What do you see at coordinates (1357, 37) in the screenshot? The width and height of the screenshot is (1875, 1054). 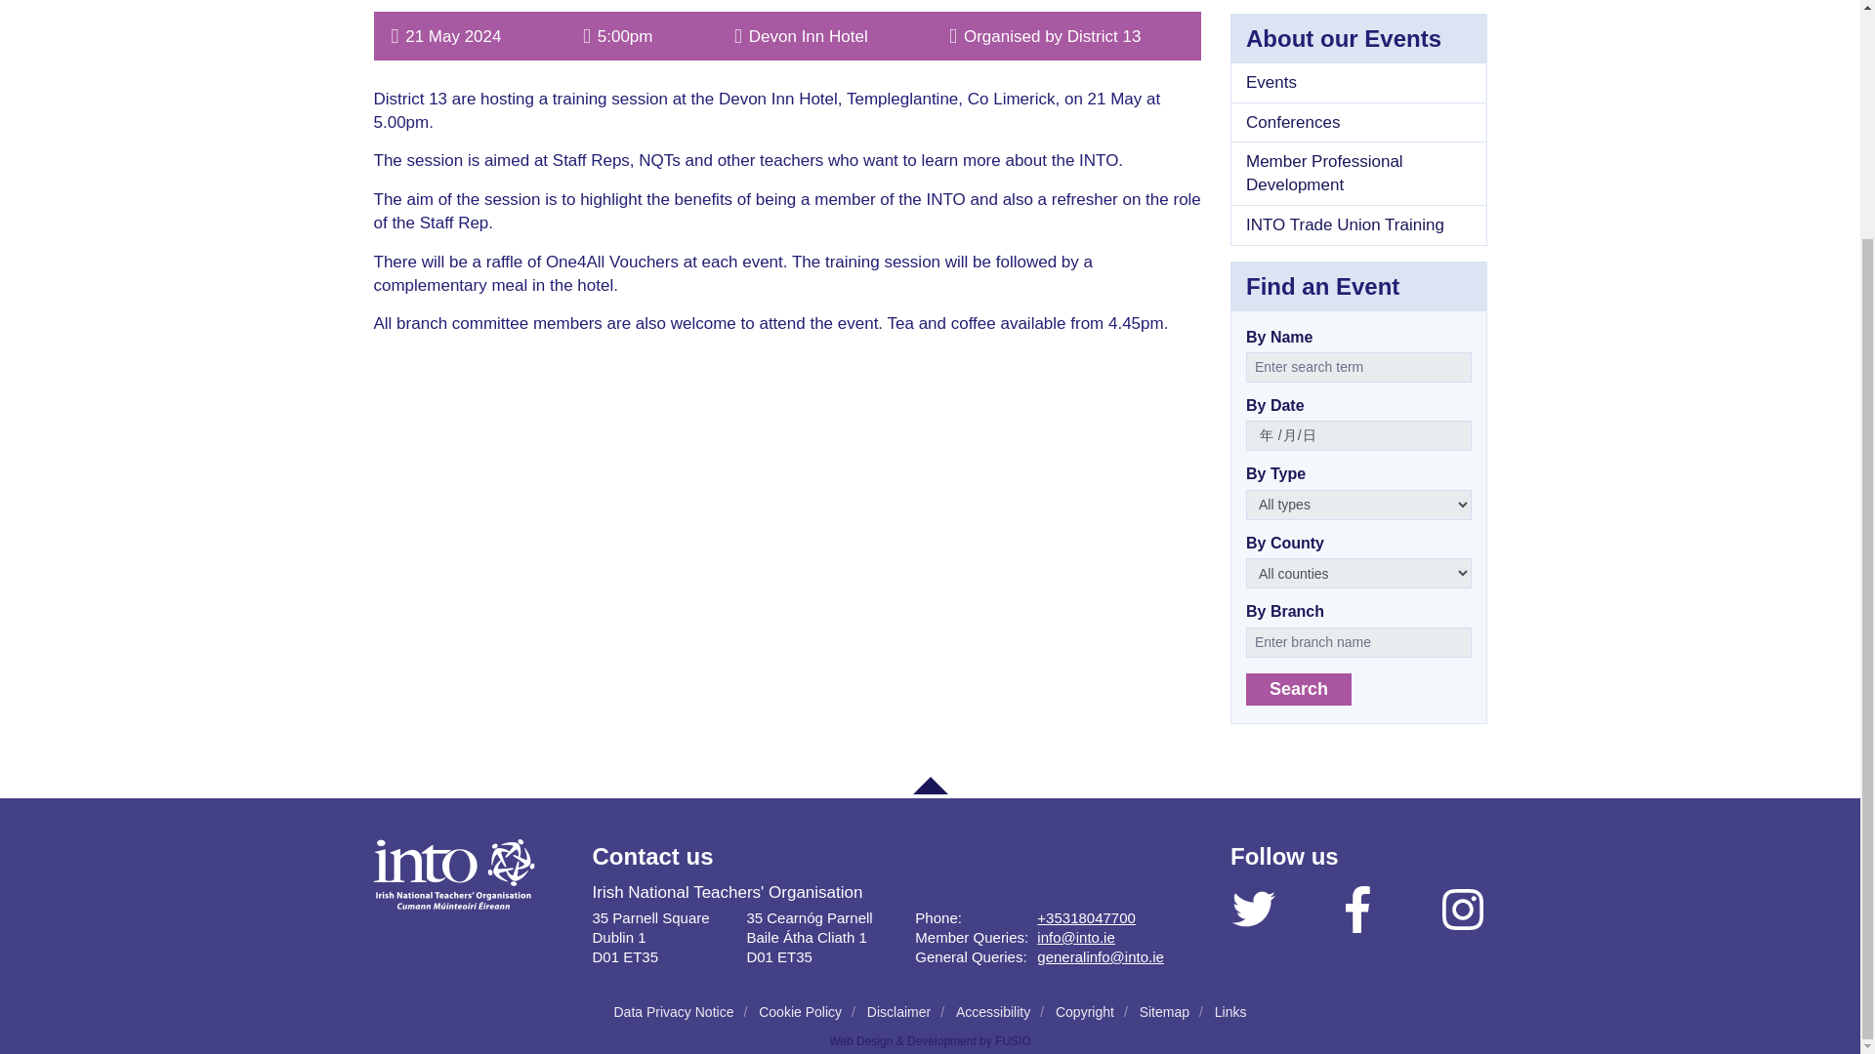 I see `About our Events` at bounding box center [1357, 37].